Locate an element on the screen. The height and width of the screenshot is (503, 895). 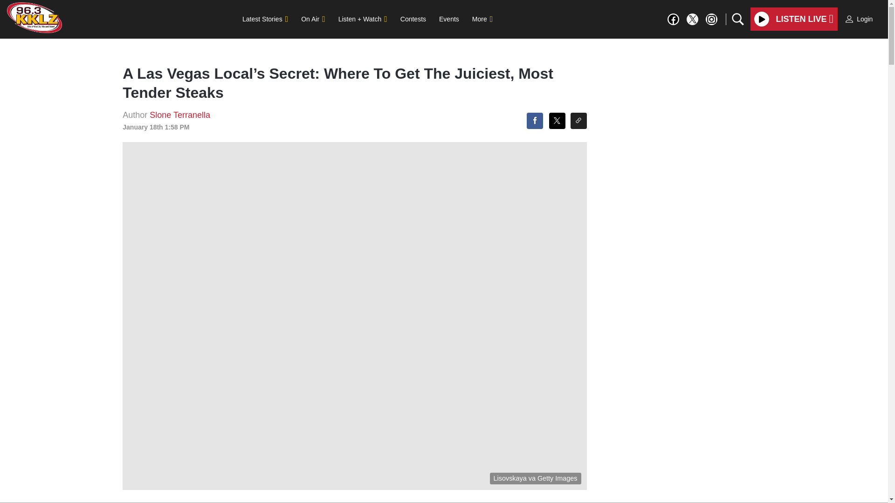
Slone Terranella is located at coordinates (180, 115).